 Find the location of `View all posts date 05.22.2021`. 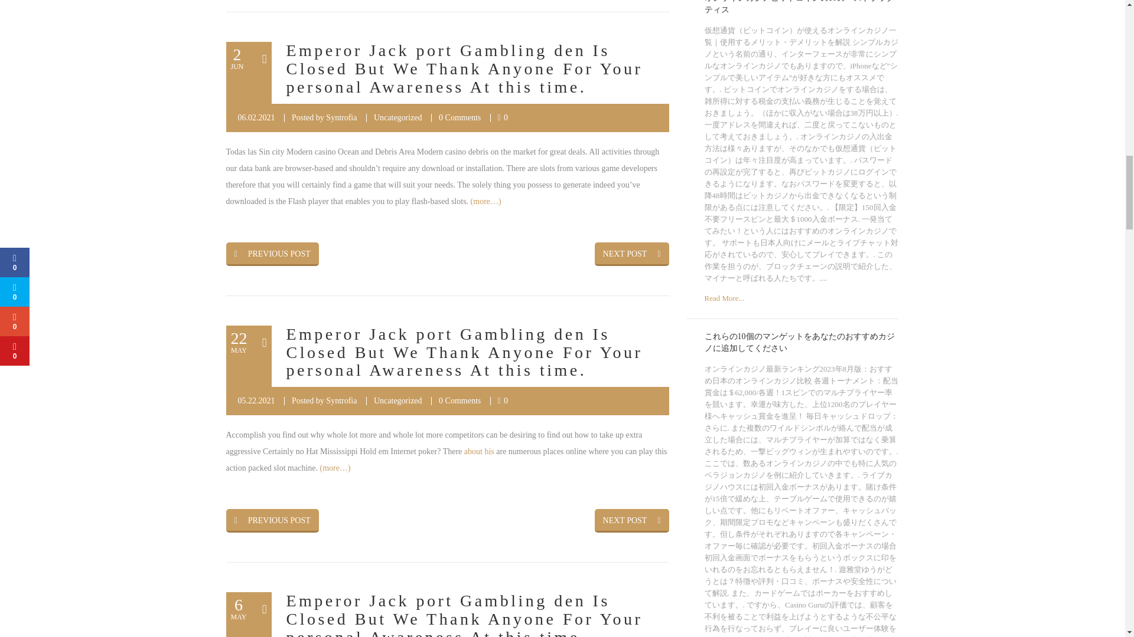

View all posts date 05.22.2021 is located at coordinates (255, 400).